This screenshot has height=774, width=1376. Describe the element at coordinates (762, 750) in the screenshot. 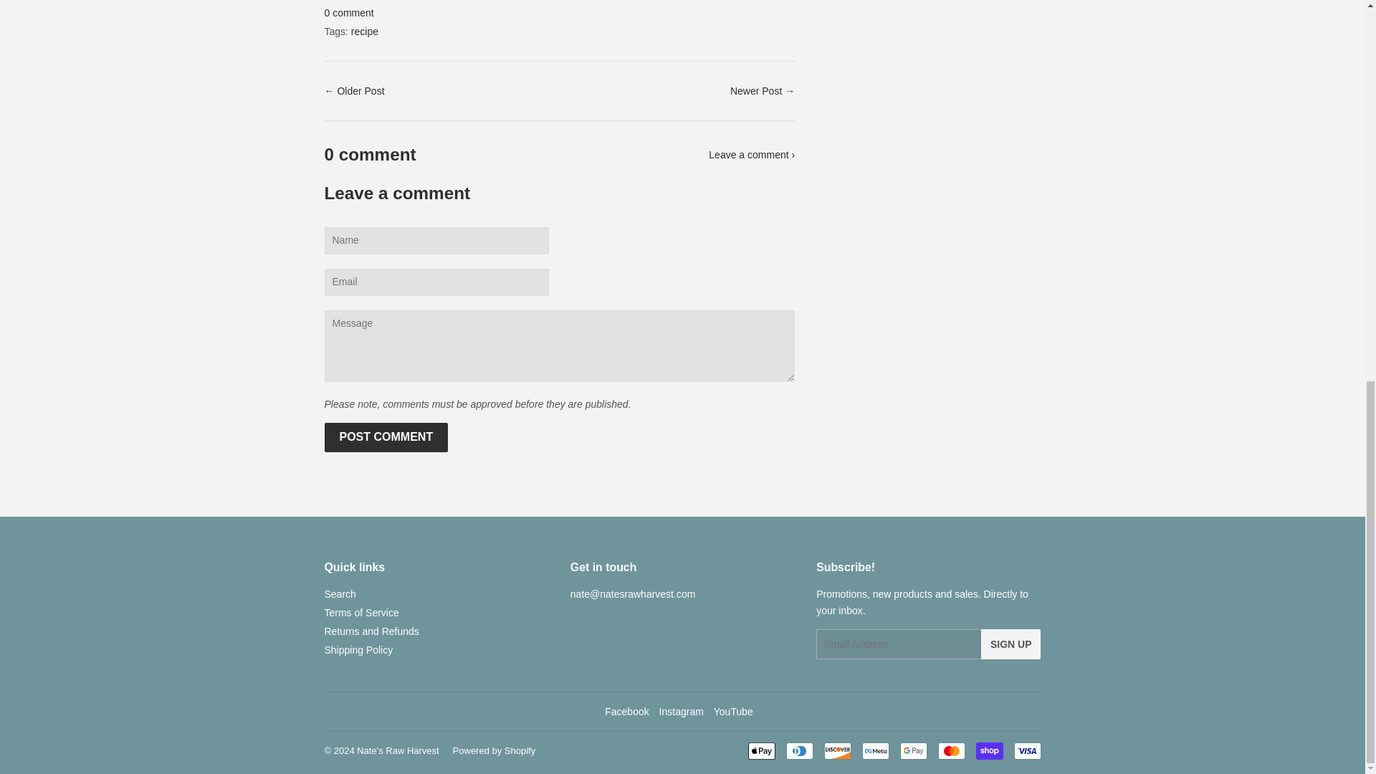

I see `Apple Pay` at that location.